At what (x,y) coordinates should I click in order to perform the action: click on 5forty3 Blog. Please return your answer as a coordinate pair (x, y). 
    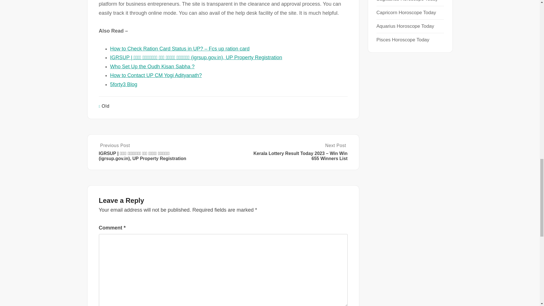
    Looking at the image, I should click on (123, 84).